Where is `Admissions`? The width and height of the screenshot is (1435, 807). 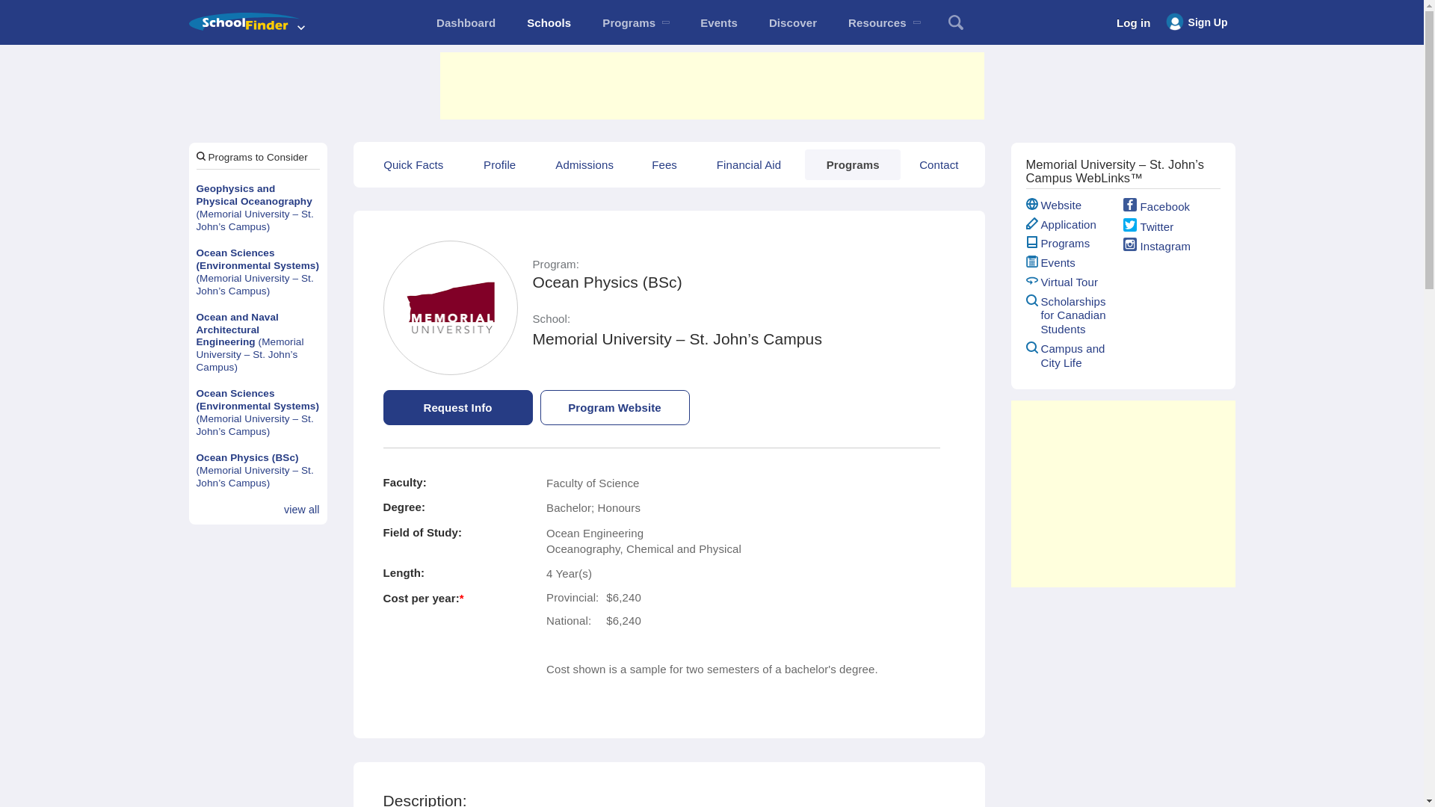
Admissions is located at coordinates (584, 164).